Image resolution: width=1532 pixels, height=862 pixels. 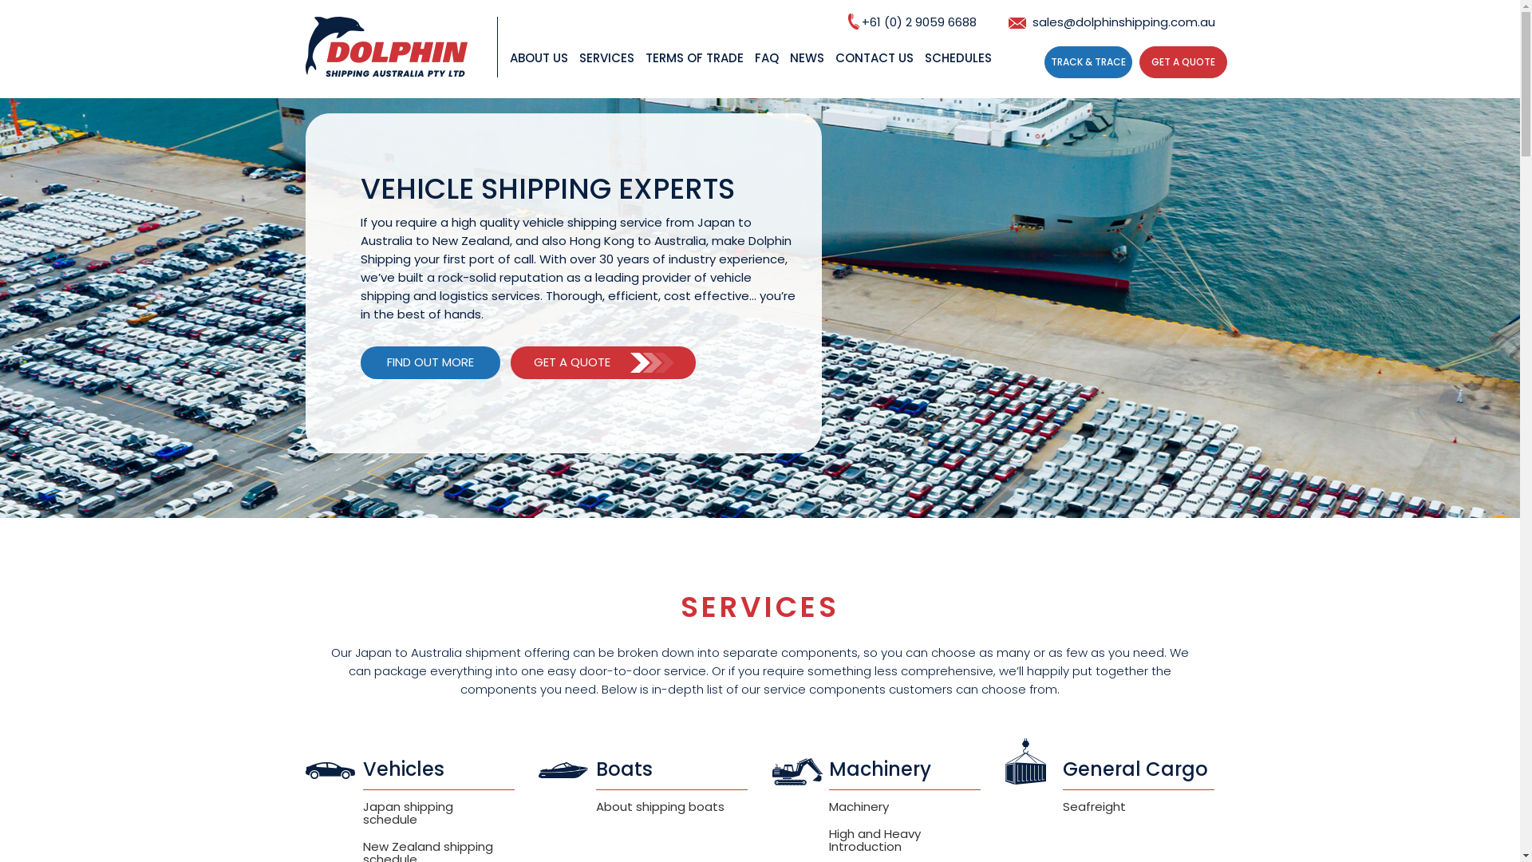 I want to click on SCHEDULES, so click(x=958, y=72).